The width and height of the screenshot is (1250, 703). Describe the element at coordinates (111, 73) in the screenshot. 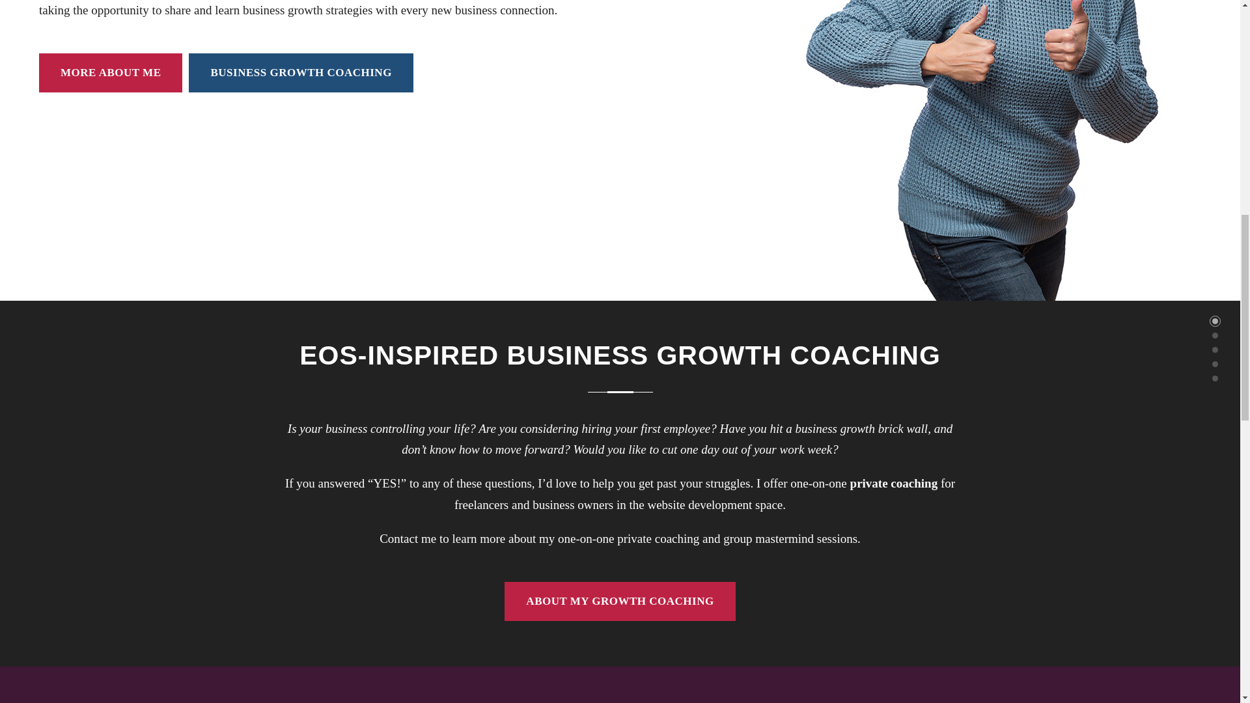

I see `MORE ABOUT ME` at that location.